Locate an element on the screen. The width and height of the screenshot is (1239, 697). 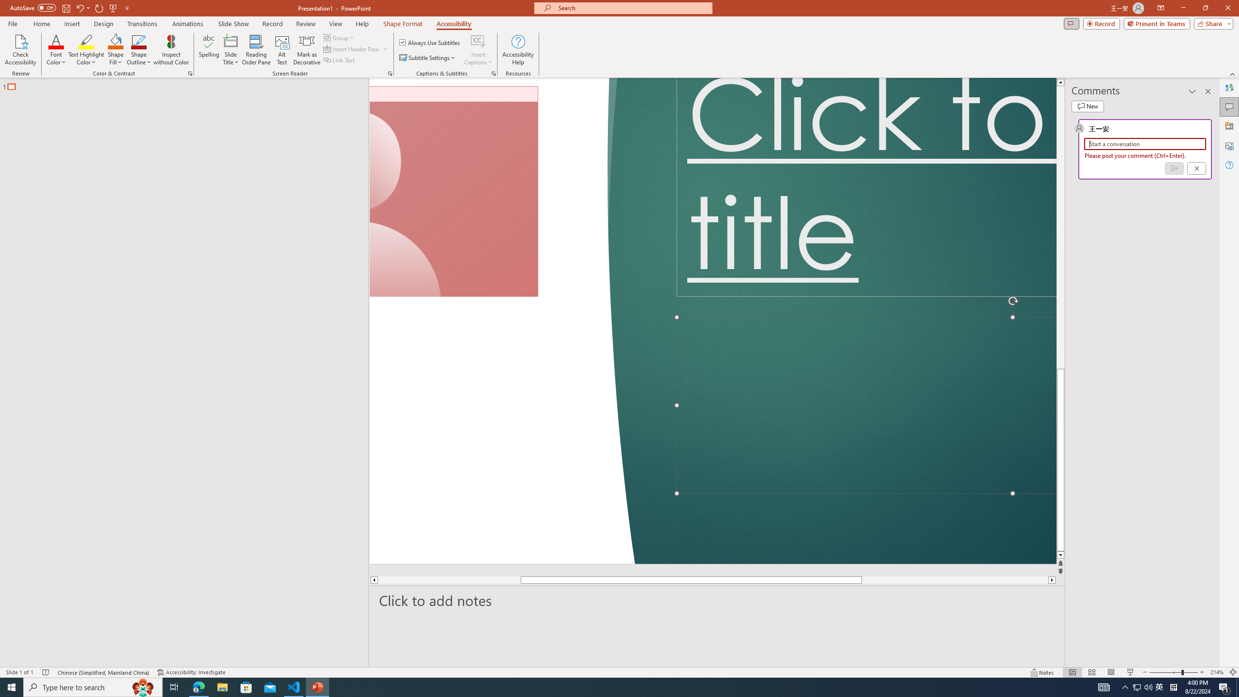
Page 1 content is located at coordinates (492, 399).